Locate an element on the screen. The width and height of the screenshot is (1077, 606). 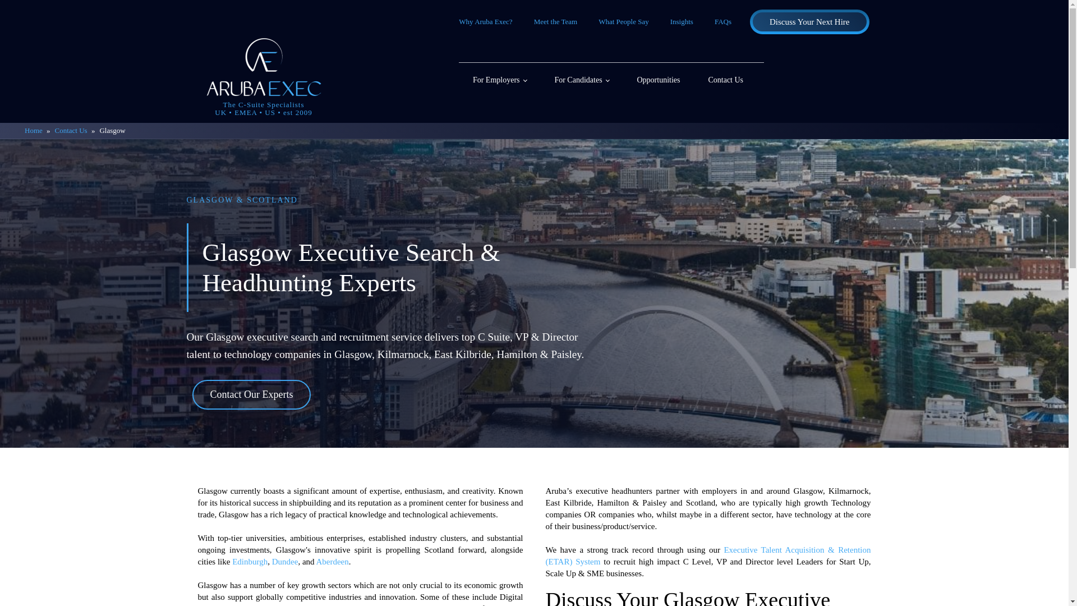
Breadcrumb link to Home is located at coordinates (34, 130).